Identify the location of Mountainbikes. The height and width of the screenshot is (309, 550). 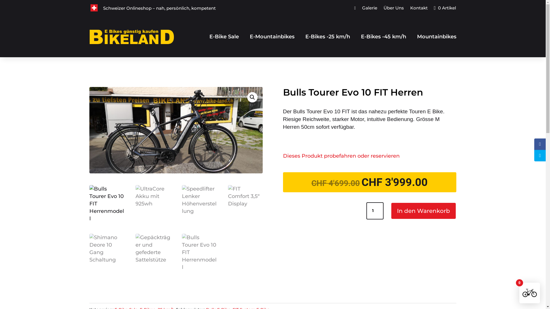
(437, 37).